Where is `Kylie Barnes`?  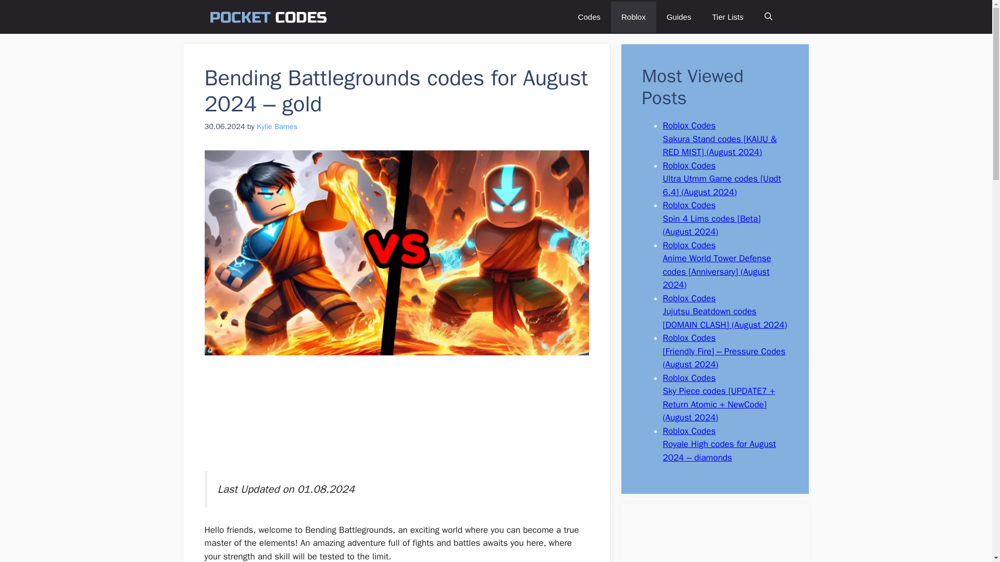 Kylie Barnes is located at coordinates (277, 126).